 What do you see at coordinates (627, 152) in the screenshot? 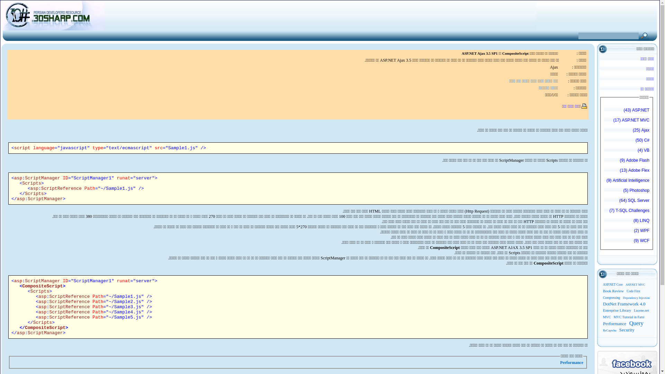
I see `VB (4)` at bounding box center [627, 152].